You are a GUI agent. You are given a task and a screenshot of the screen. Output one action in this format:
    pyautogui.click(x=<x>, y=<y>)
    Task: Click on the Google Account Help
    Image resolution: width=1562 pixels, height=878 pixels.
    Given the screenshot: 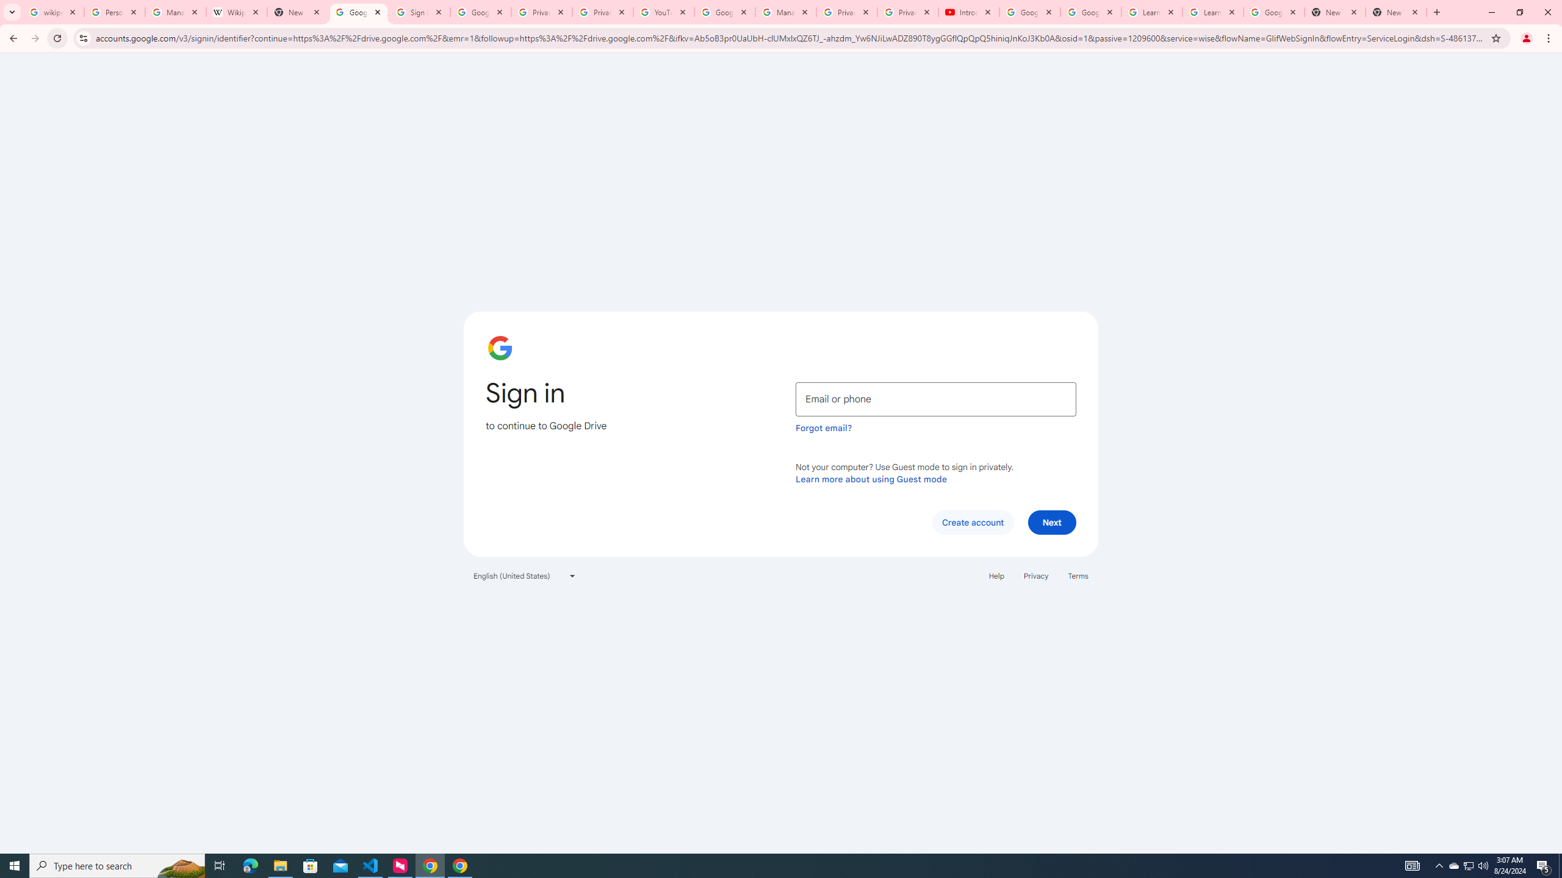 What is the action you would take?
    pyautogui.click(x=1090, y=12)
    